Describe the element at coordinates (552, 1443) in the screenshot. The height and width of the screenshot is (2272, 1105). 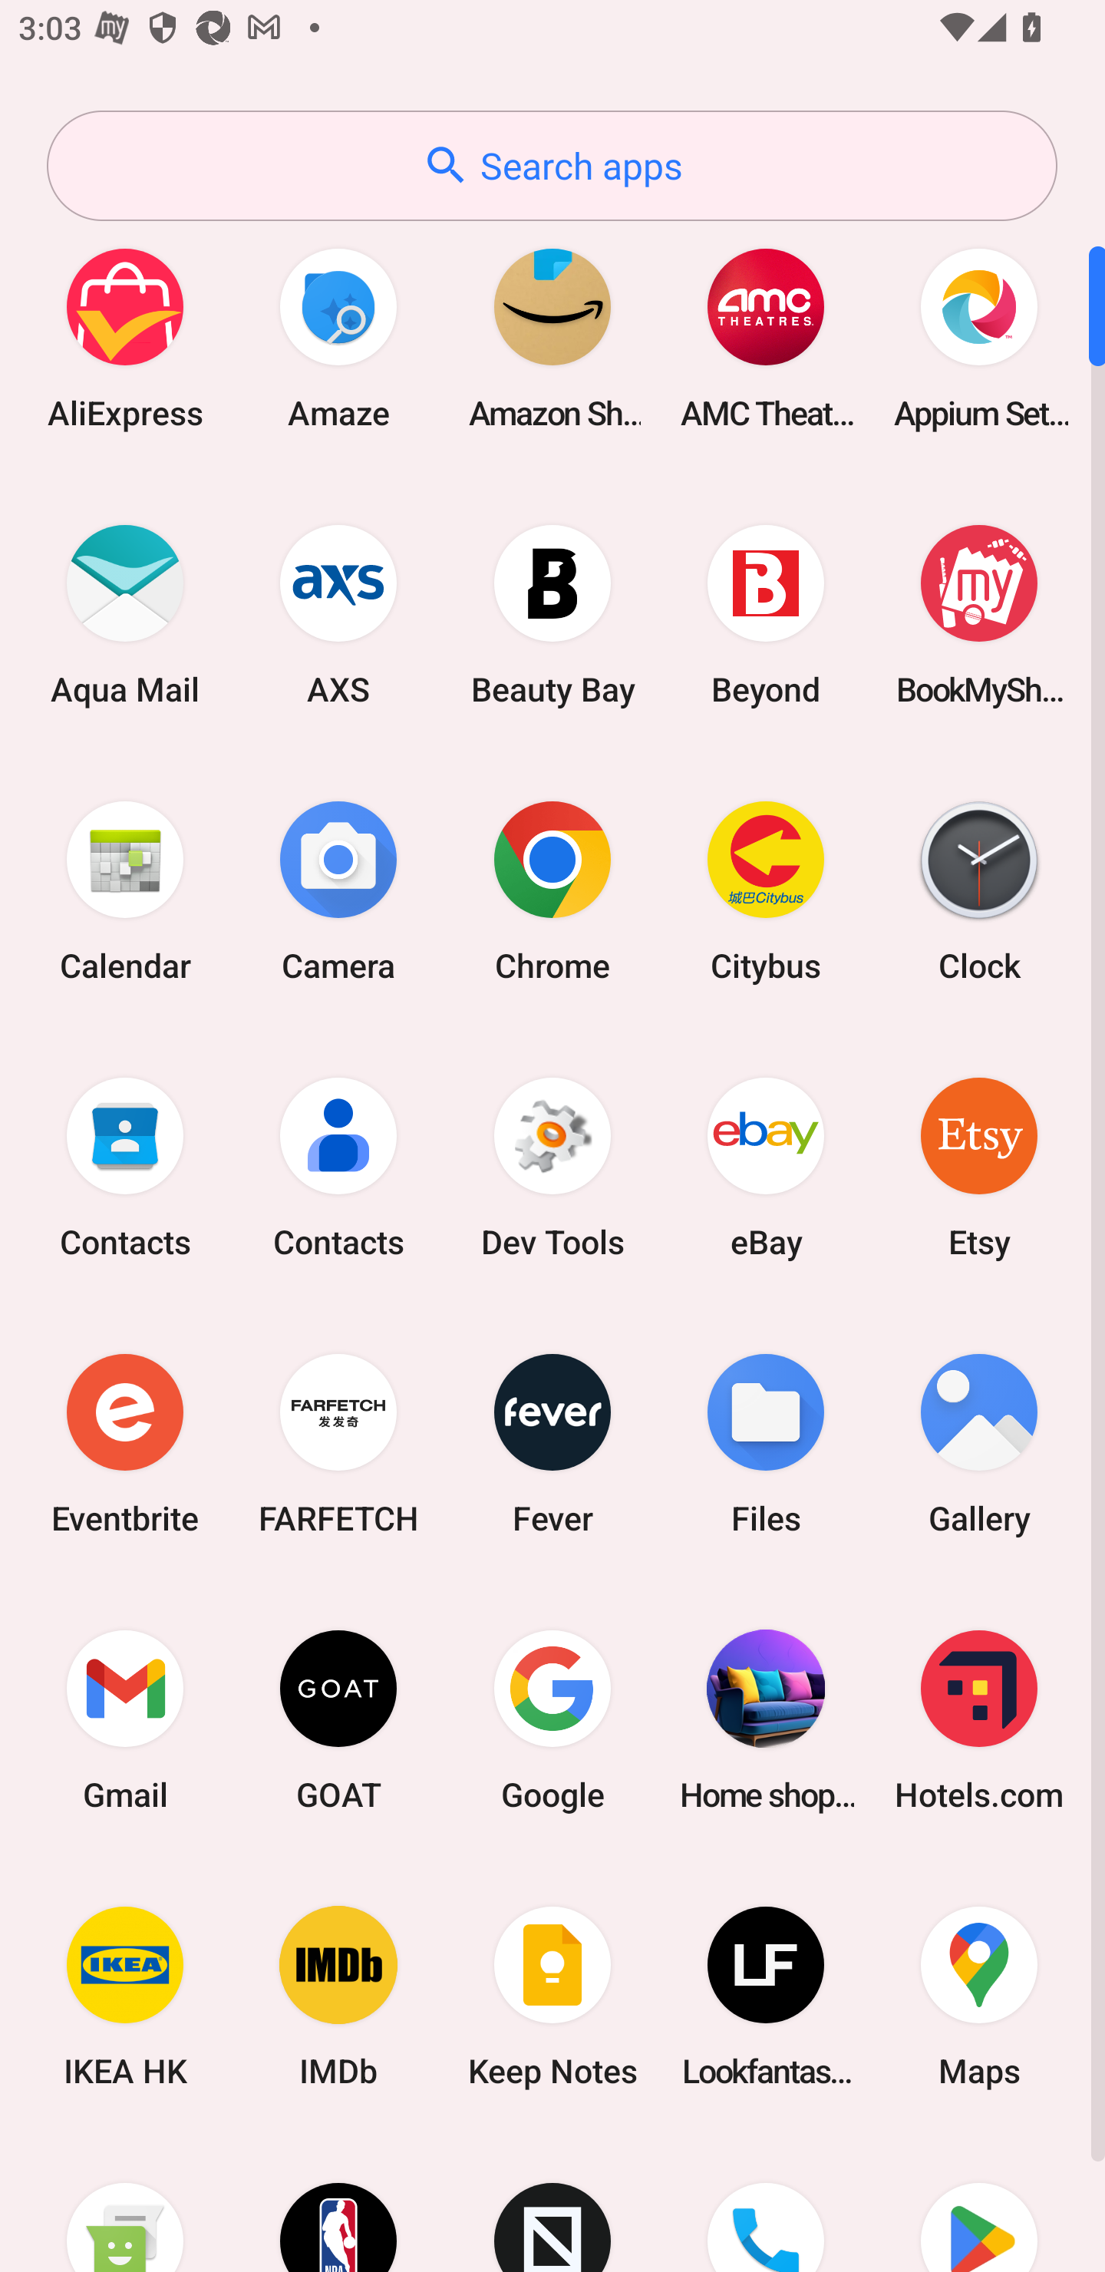
I see `Fever` at that location.